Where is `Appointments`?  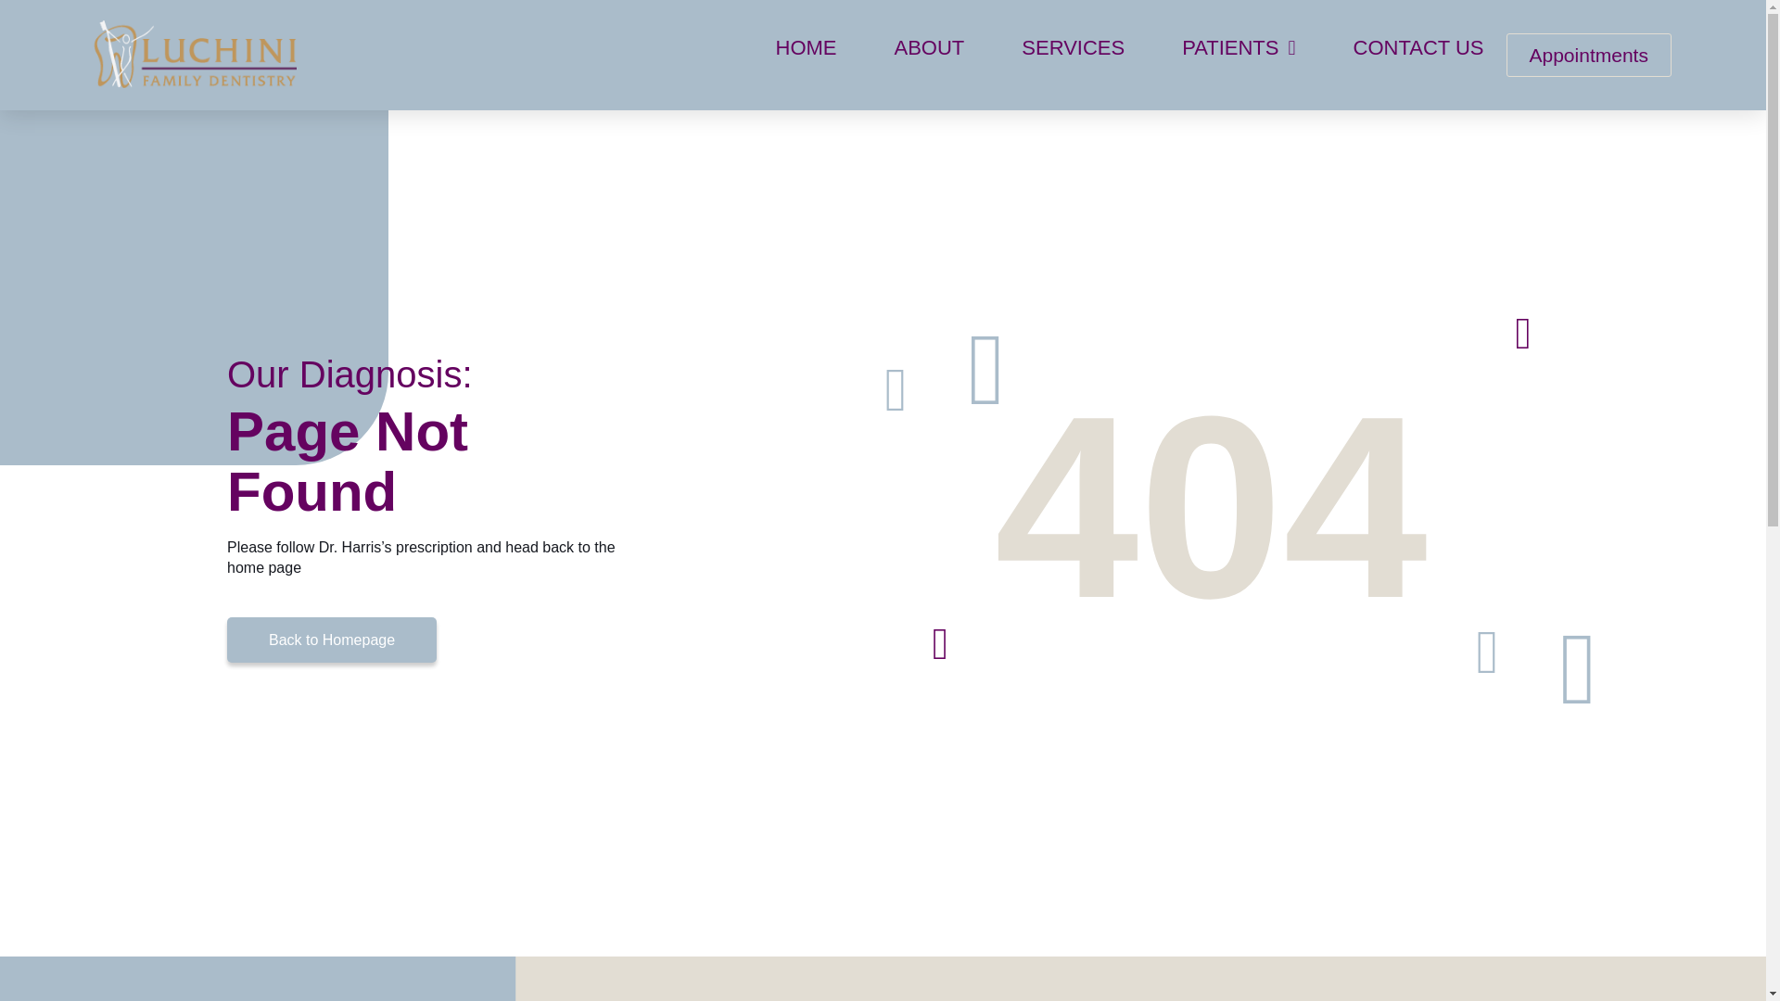 Appointments is located at coordinates (1588, 55).